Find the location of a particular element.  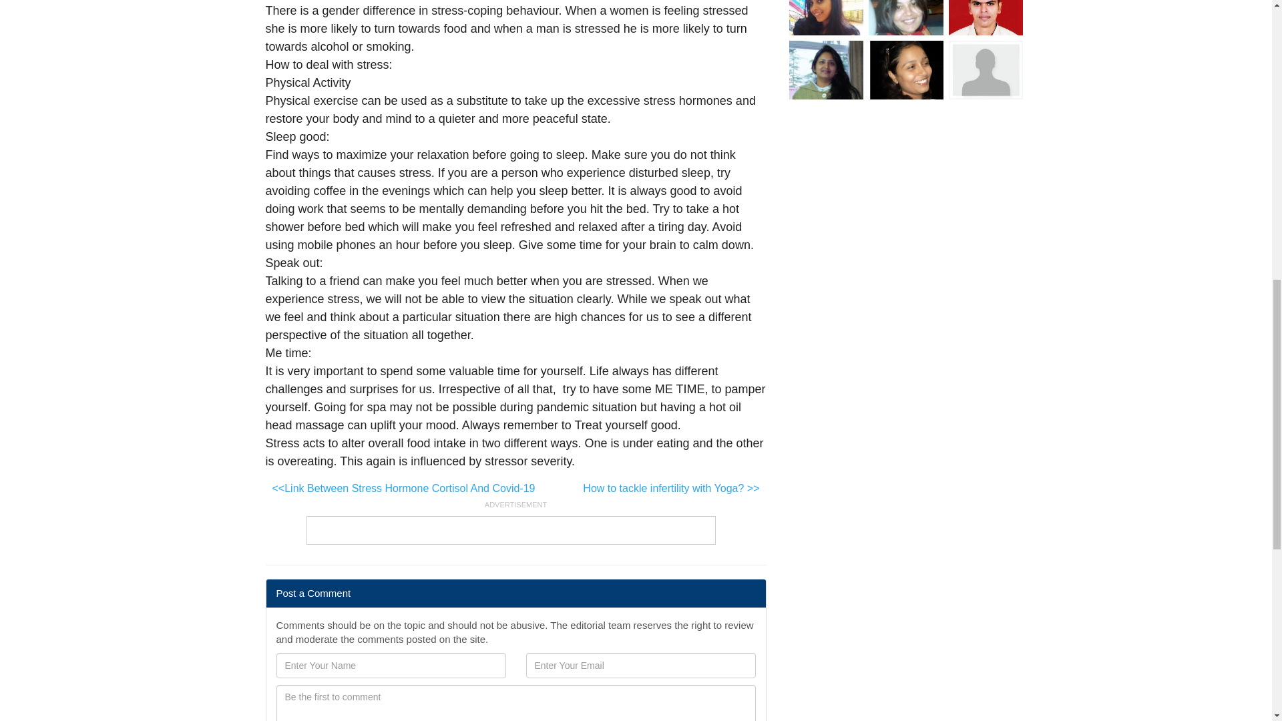

Link Between Stress Hormone Cortisol And Covid-19 is located at coordinates (403, 489).